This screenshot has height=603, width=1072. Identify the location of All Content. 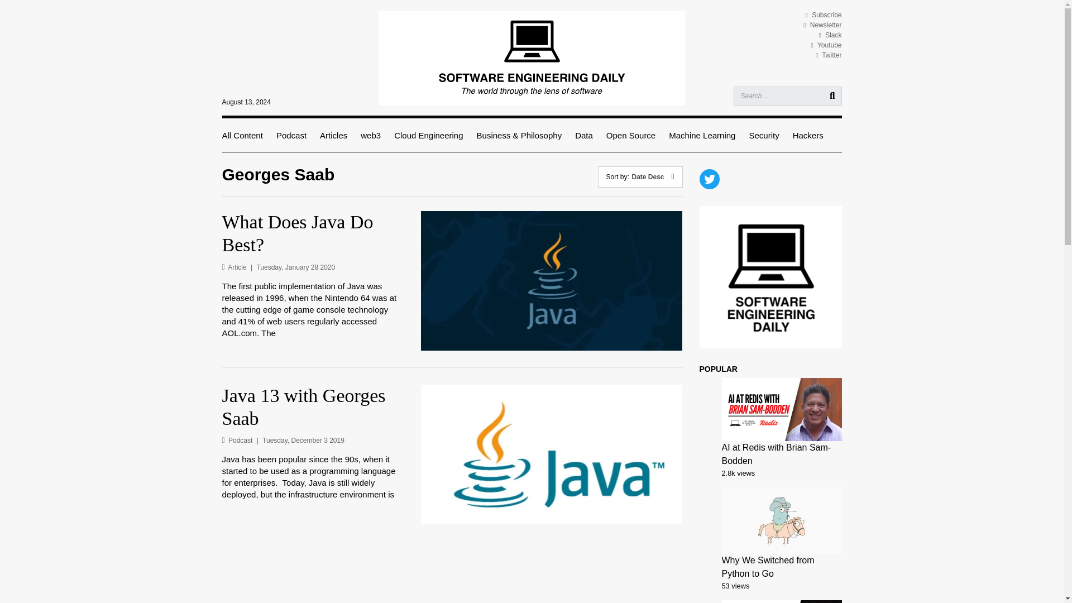
(242, 135).